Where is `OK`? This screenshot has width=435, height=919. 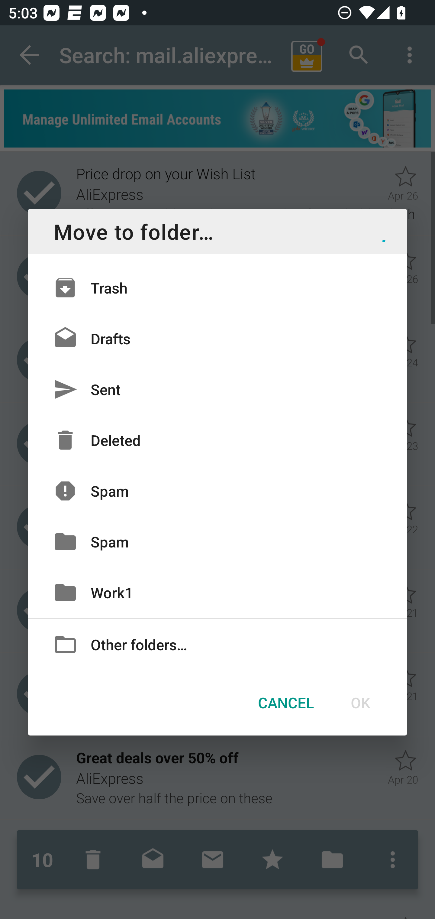 OK is located at coordinates (360, 703).